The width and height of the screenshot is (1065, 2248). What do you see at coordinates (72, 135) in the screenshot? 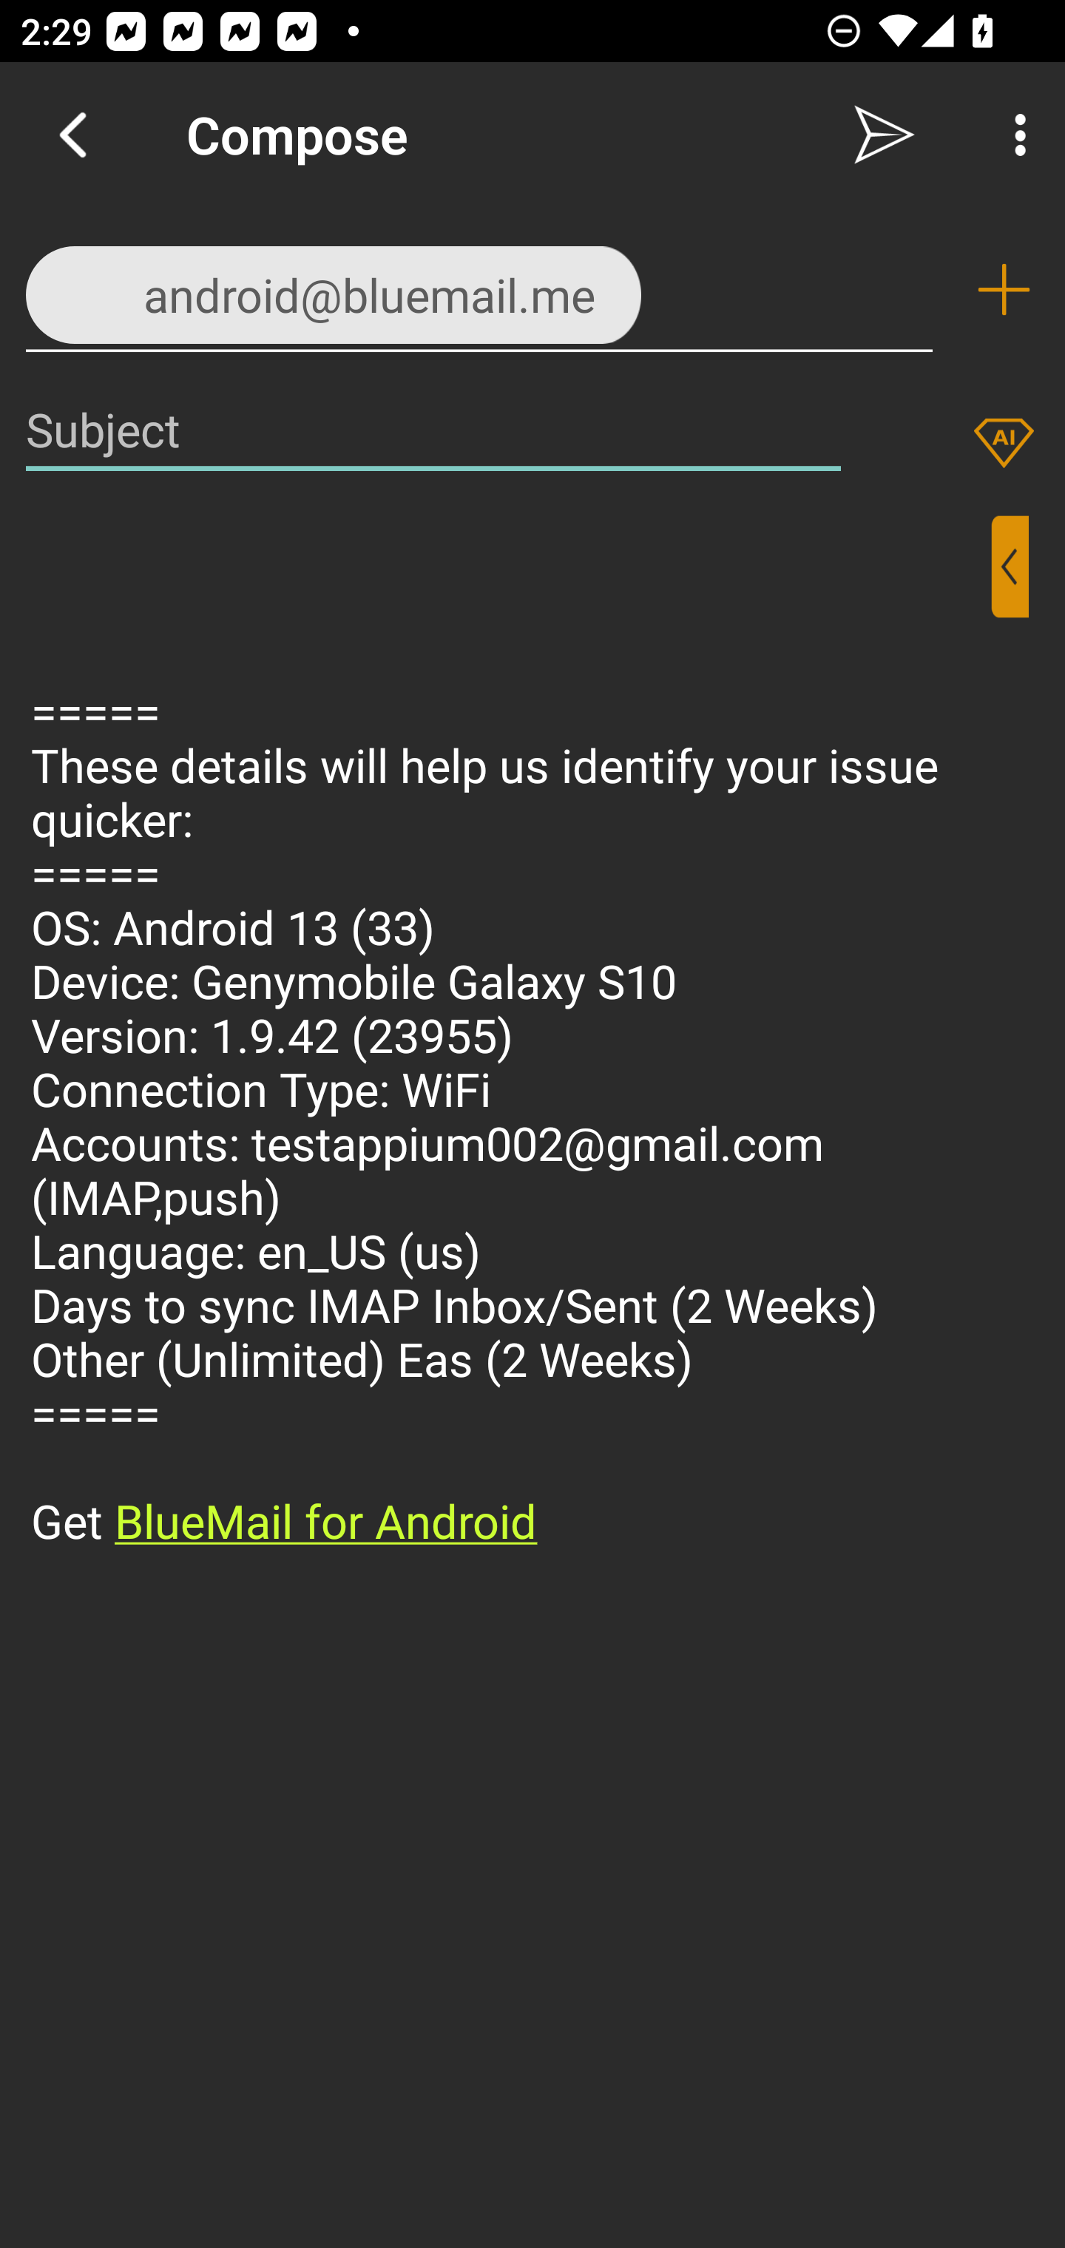
I see `Navigate up` at bounding box center [72, 135].